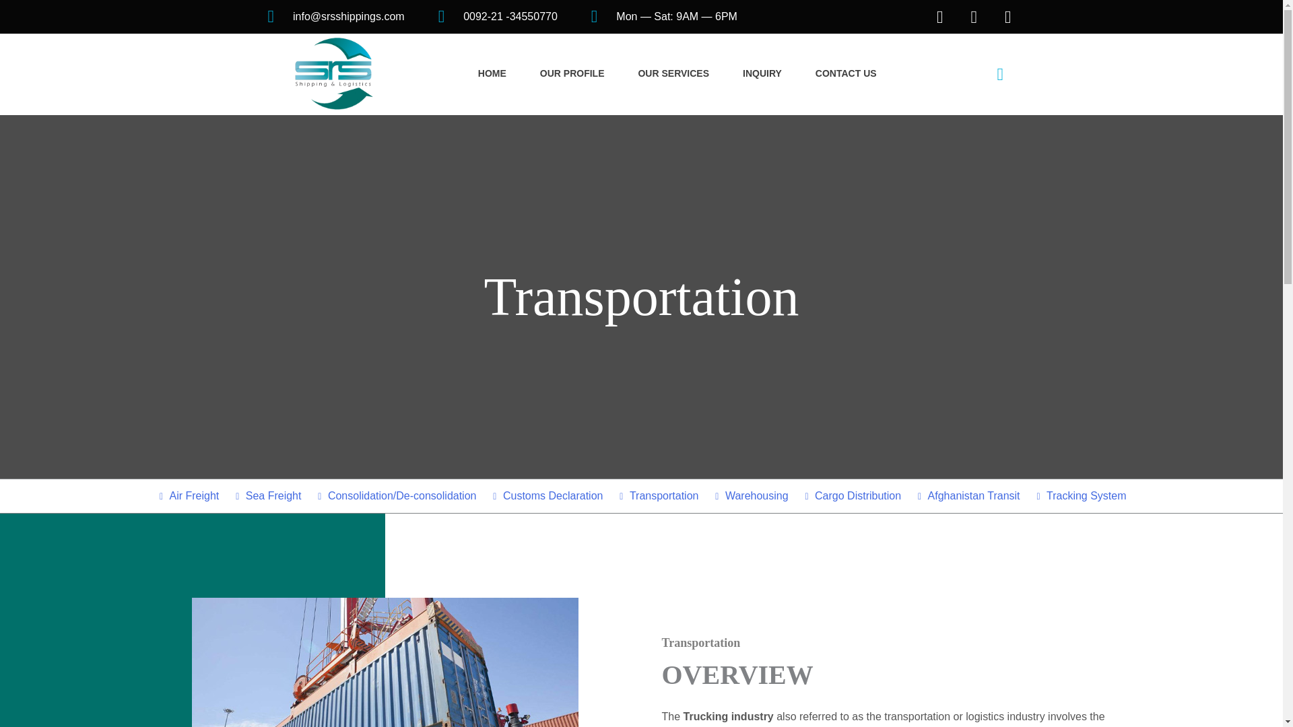 The height and width of the screenshot is (727, 1293). What do you see at coordinates (572, 74) in the screenshot?
I see `OUR PROFILE` at bounding box center [572, 74].